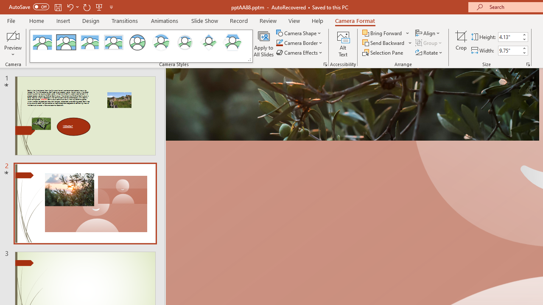 The image size is (543, 305). I want to click on Size and Position..., so click(528, 64).